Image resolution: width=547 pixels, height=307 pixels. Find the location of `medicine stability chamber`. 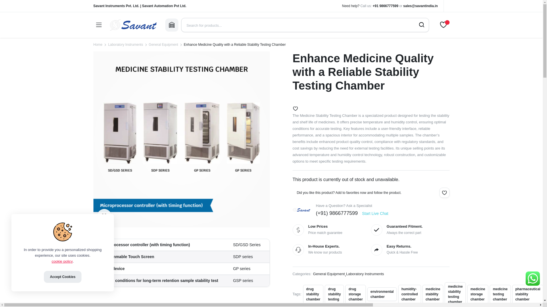

medicine stability chamber is located at coordinates (433, 294).